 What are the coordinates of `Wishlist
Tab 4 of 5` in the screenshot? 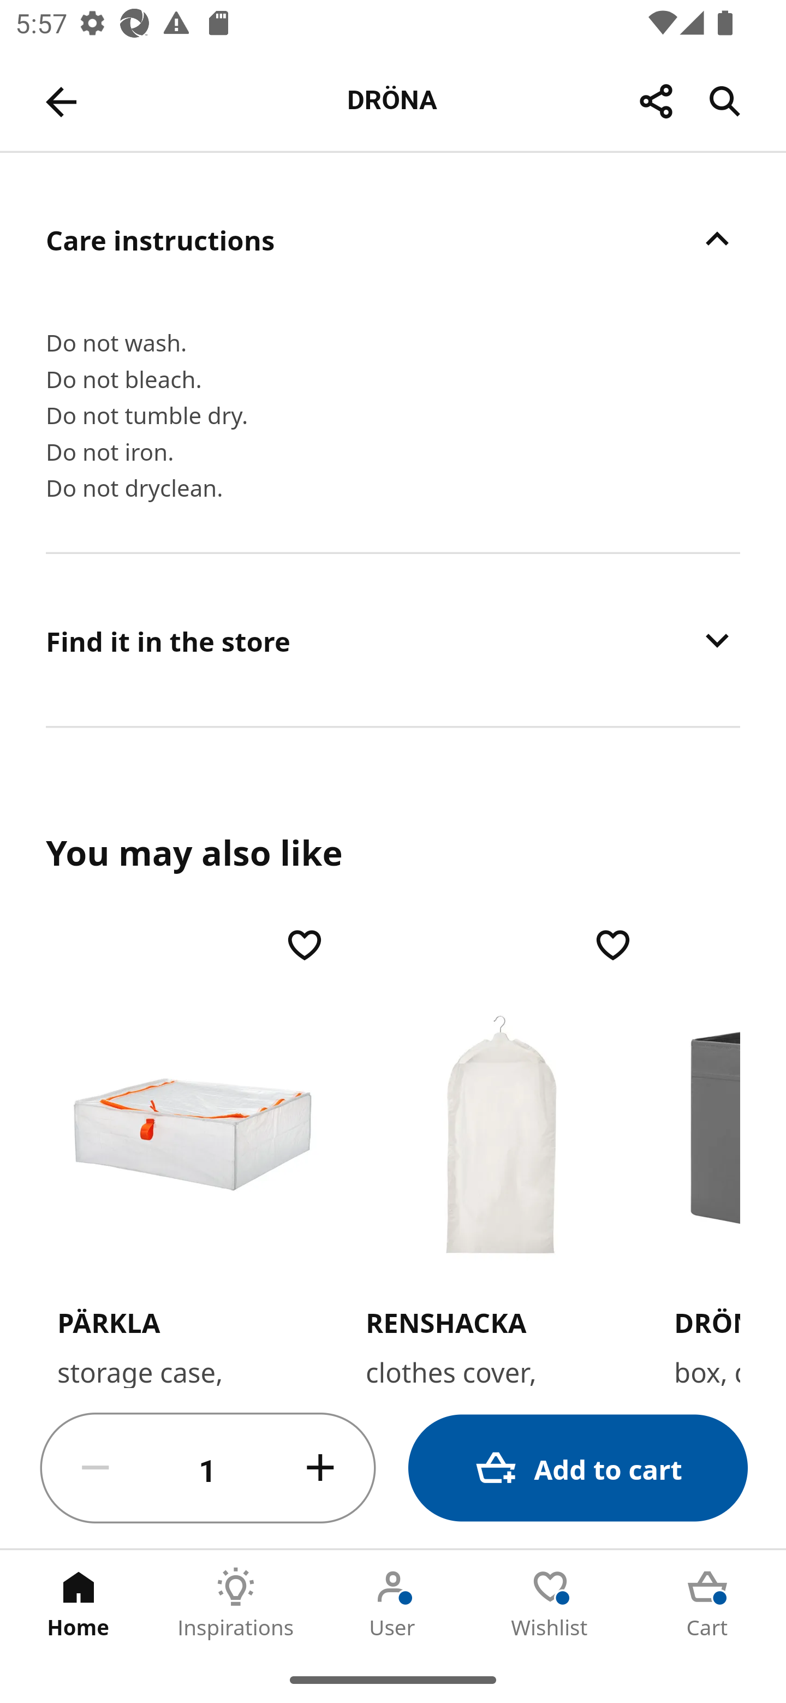 It's located at (550, 1603).